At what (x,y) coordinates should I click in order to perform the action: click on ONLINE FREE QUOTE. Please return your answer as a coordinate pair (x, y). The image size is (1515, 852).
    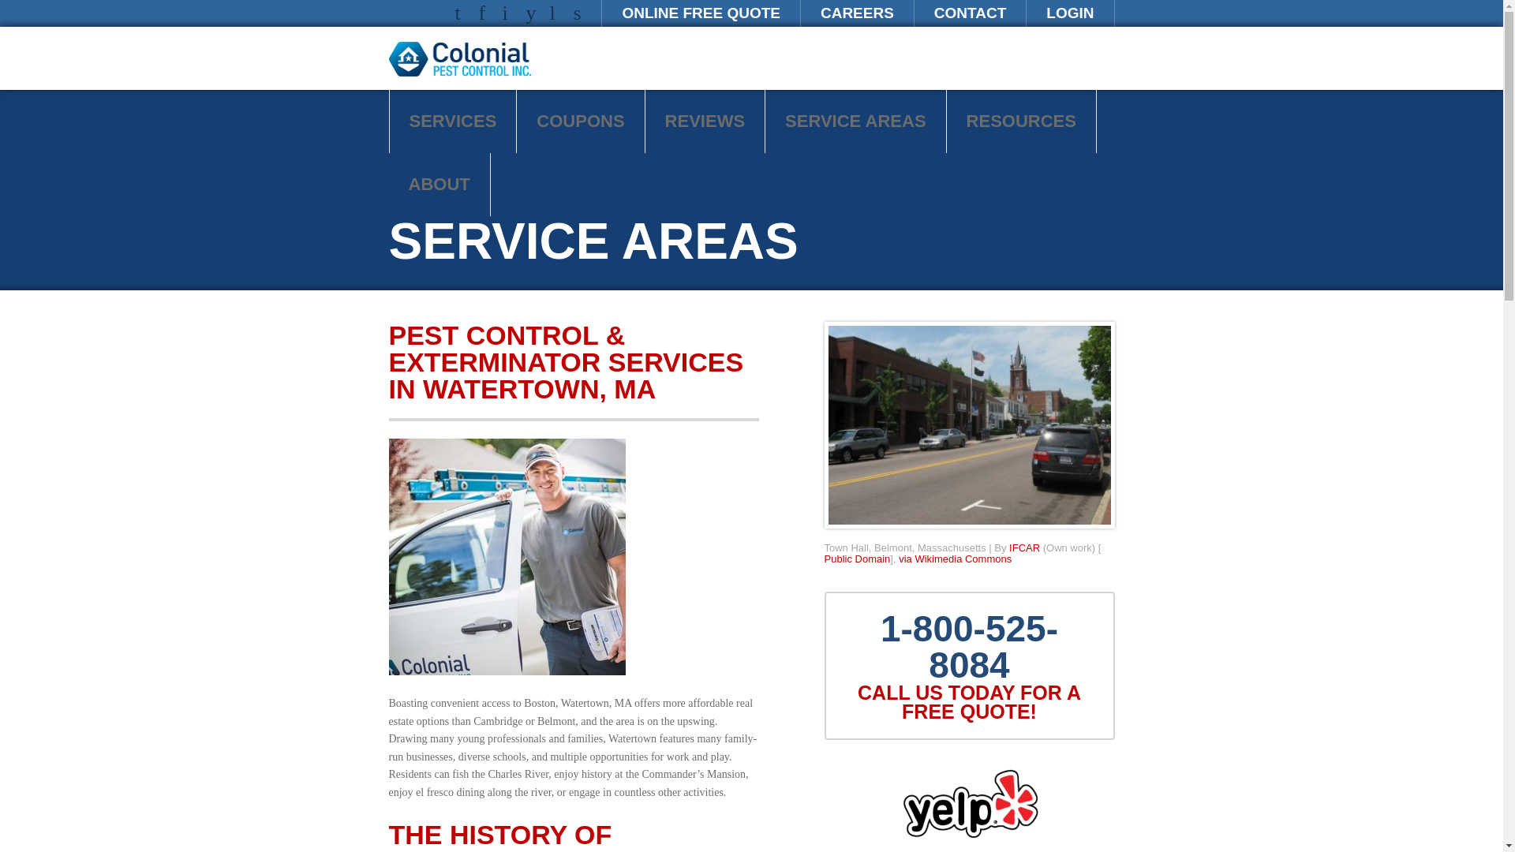
    Looking at the image, I should click on (701, 13).